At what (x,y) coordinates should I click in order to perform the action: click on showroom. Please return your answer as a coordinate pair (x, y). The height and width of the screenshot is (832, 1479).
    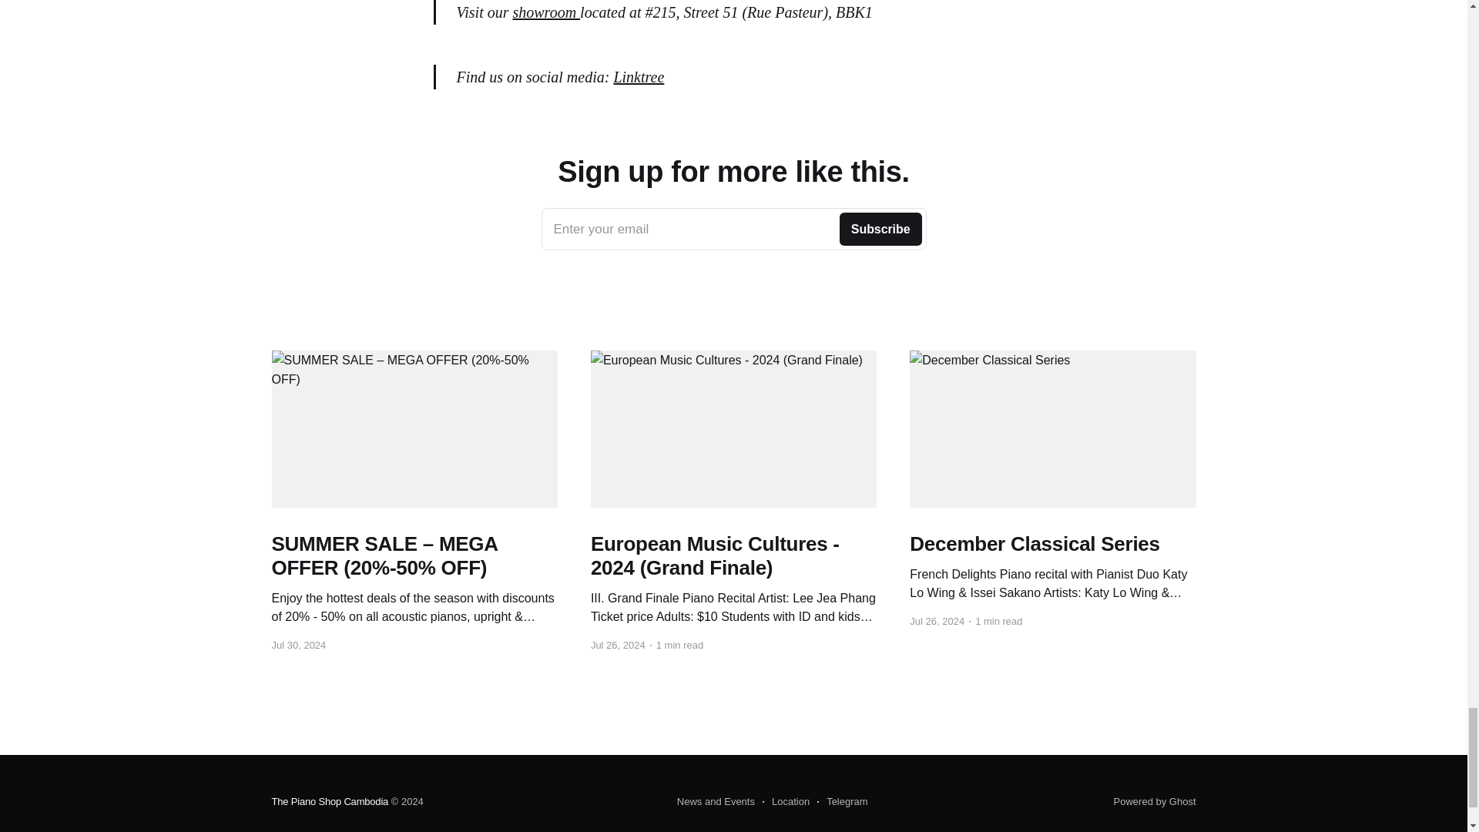
    Looking at the image, I should click on (329, 801).